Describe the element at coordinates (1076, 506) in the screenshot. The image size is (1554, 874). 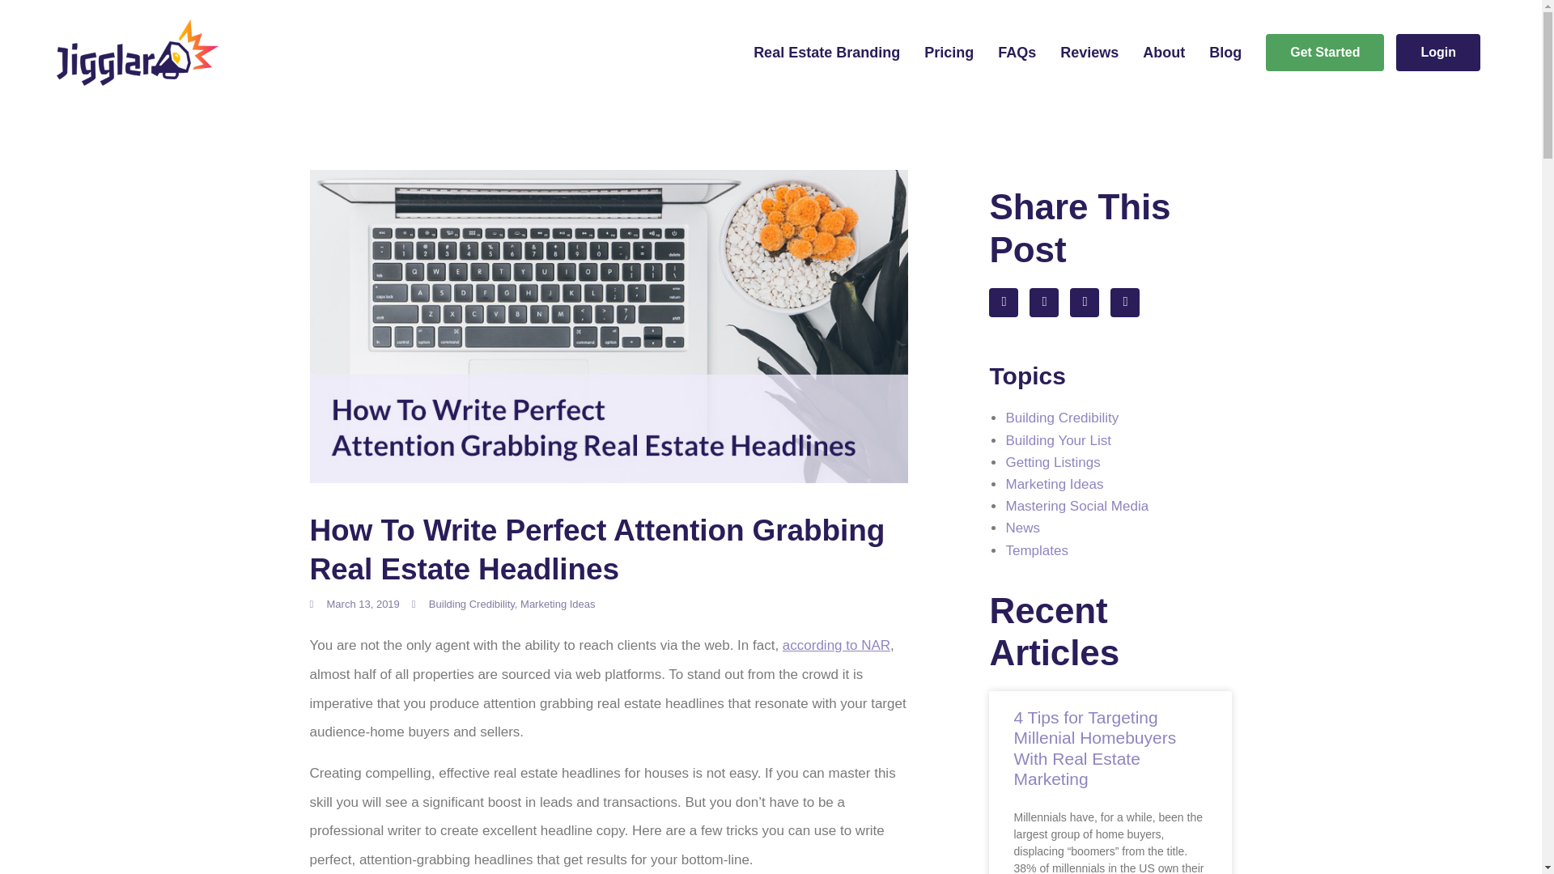
I see `Mastering Social Media` at that location.